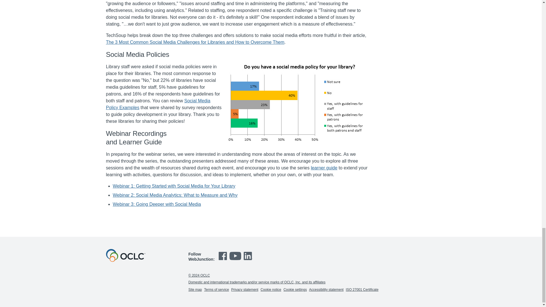  What do you see at coordinates (224, 260) in the screenshot?
I see `Like WebJunction on Facebook` at bounding box center [224, 260].